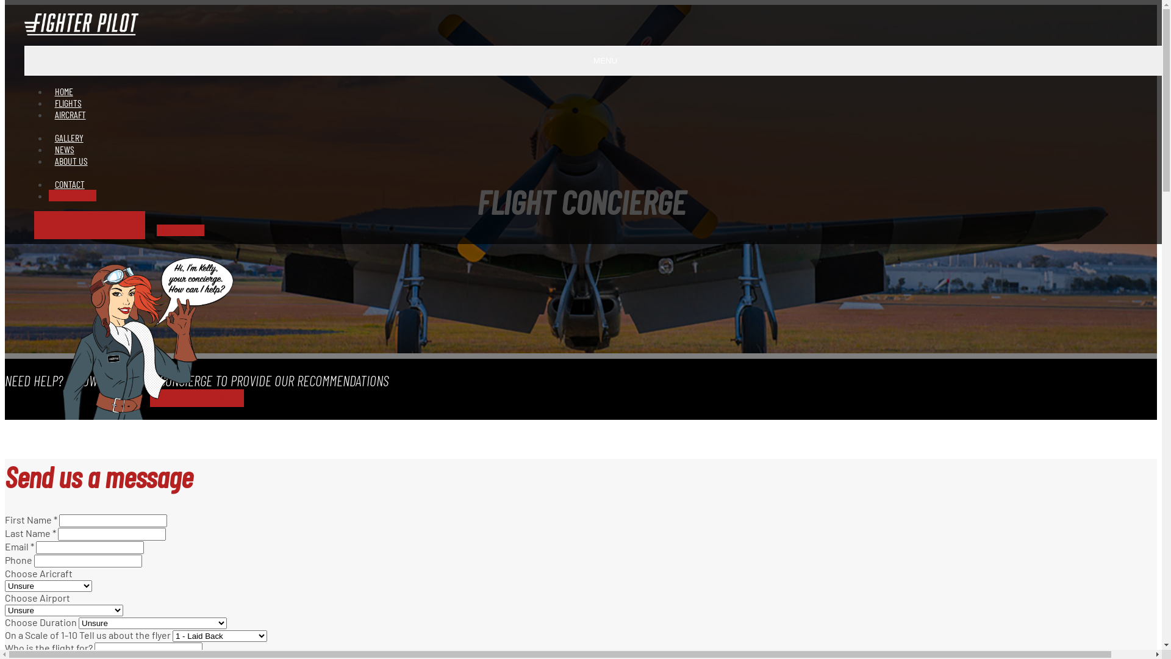 Image resolution: width=1171 pixels, height=659 pixels. I want to click on BOOK NOW, so click(181, 231).